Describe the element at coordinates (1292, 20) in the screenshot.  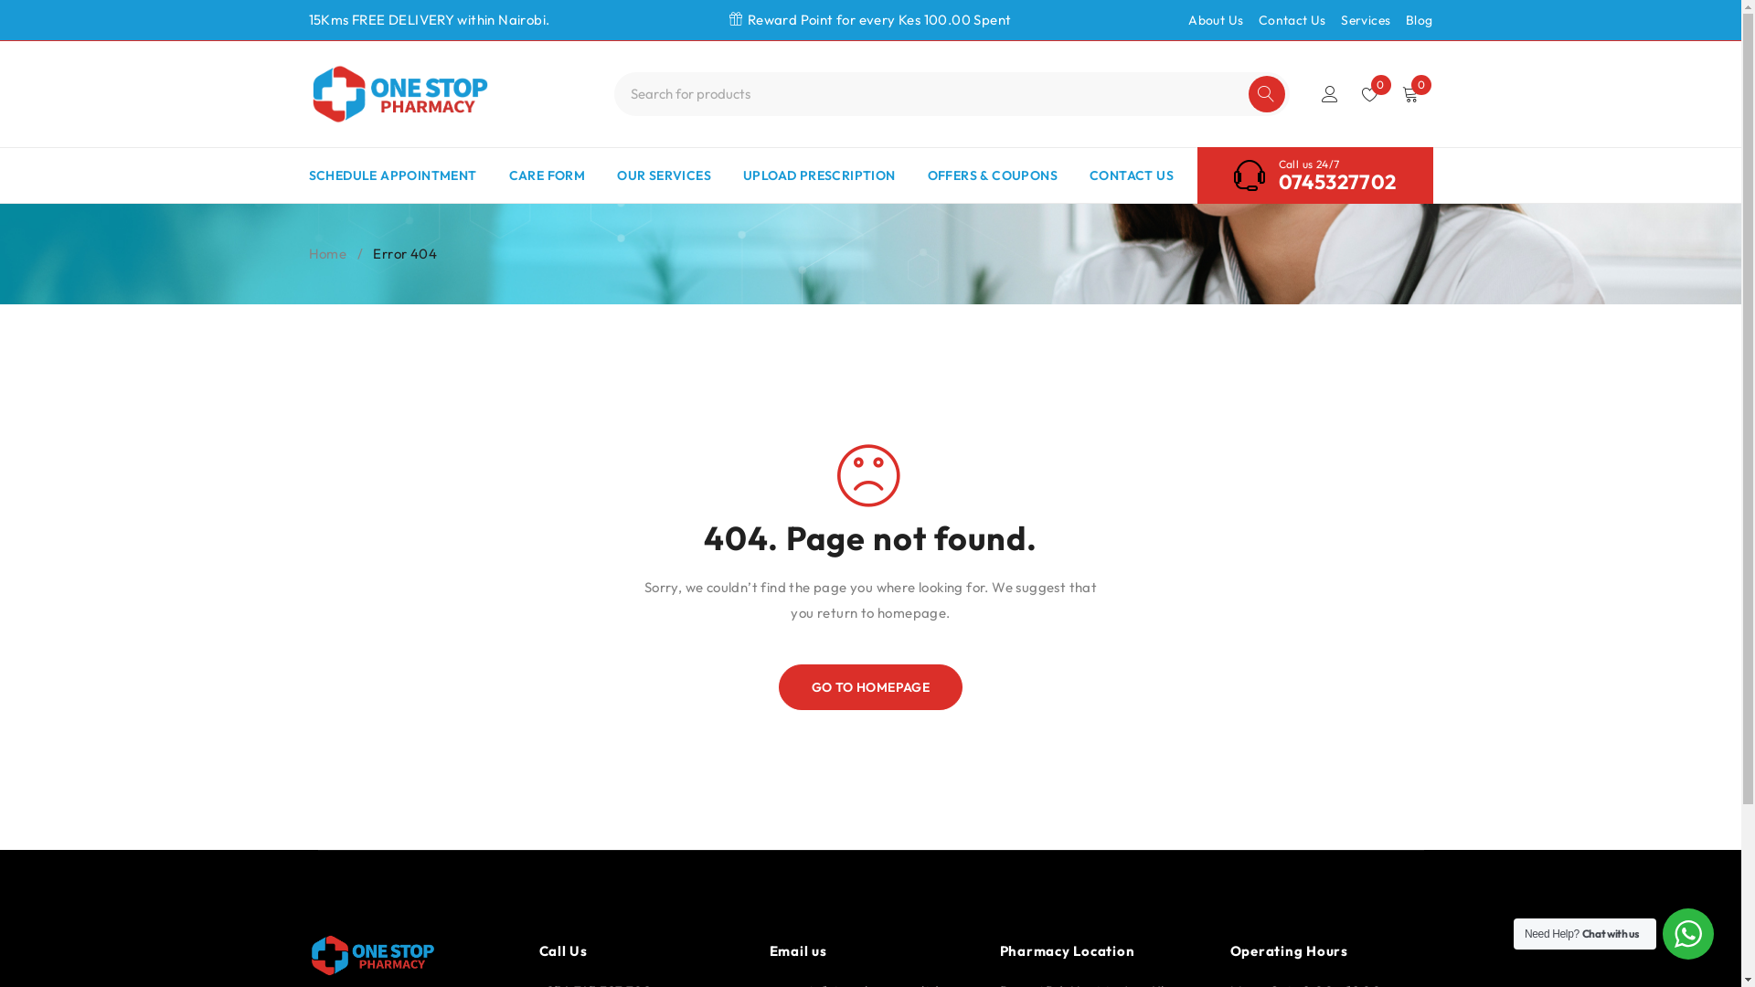
I see `Contact Us` at that location.